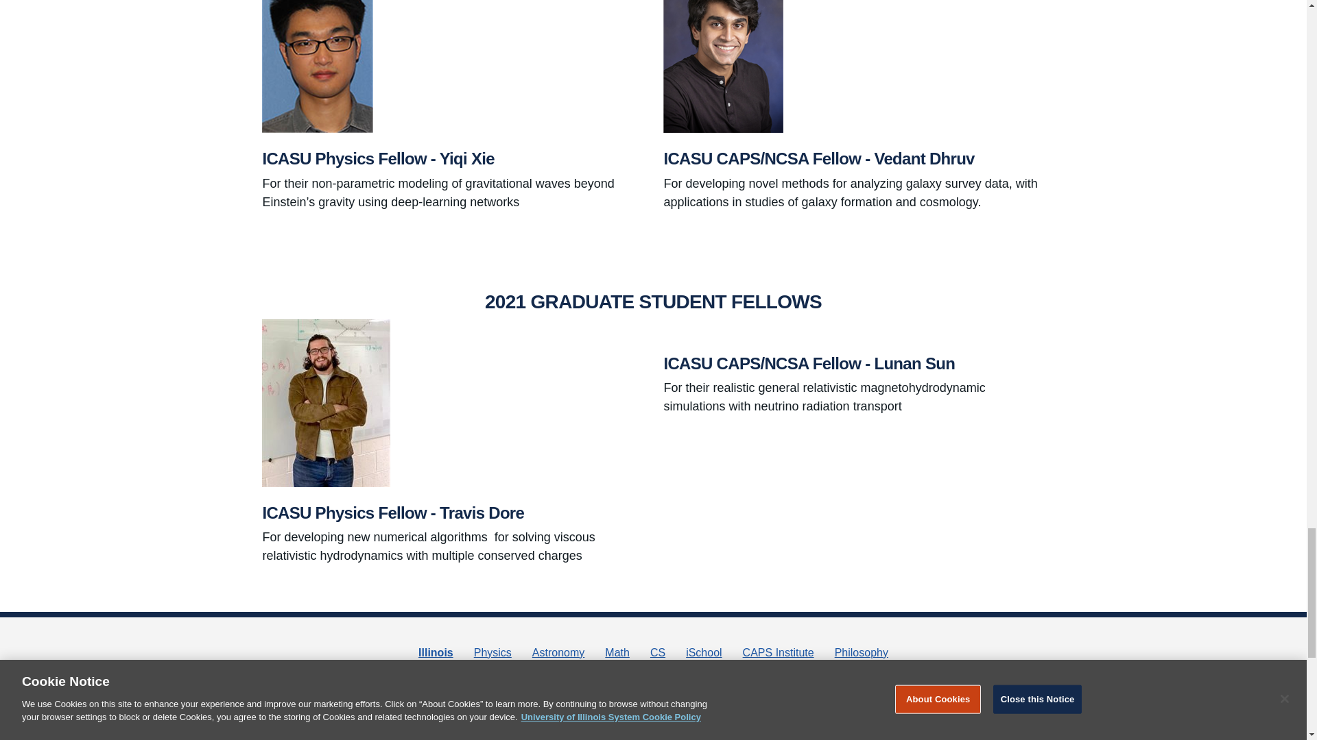 This screenshot has height=740, width=1317. What do you see at coordinates (558, 652) in the screenshot?
I see `Astronomy` at bounding box center [558, 652].